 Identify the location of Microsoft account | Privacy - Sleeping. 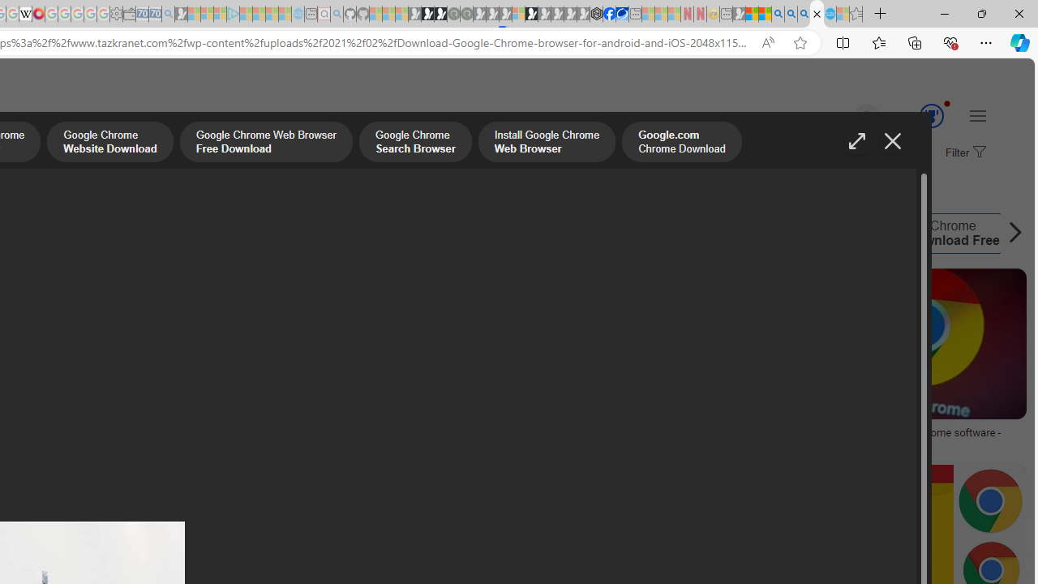
(220, 15).